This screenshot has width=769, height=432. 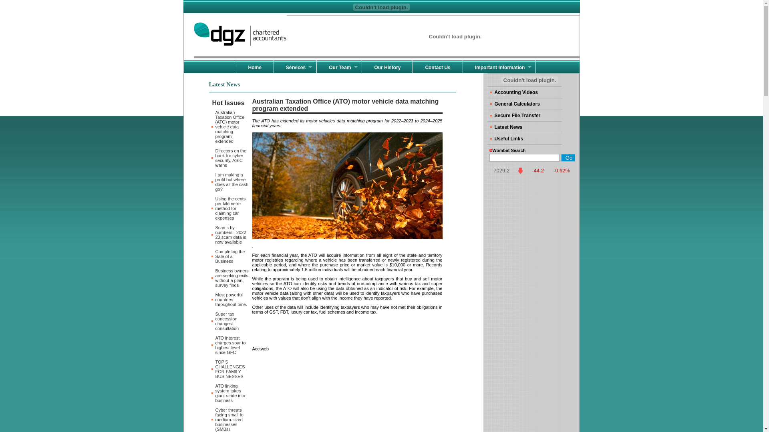 I want to click on ATO linking system takes giant stride into business, so click(x=231, y=393).